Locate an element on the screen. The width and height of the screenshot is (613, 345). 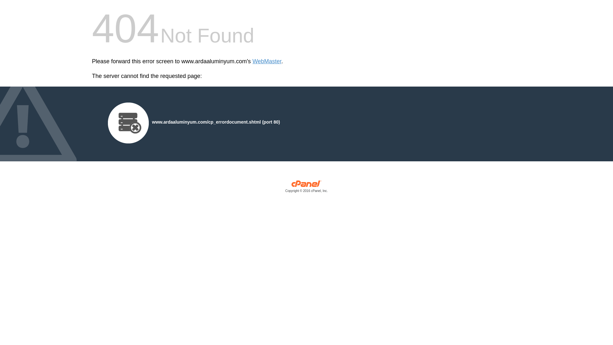
WebMaster is located at coordinates (267, 61).